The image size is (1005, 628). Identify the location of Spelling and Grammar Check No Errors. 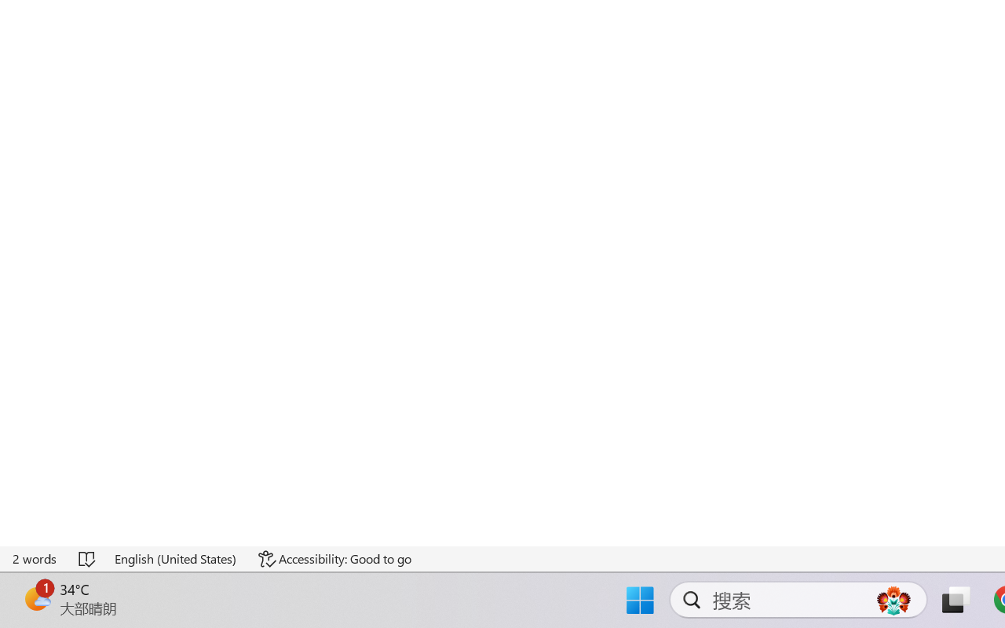
(88, 559).